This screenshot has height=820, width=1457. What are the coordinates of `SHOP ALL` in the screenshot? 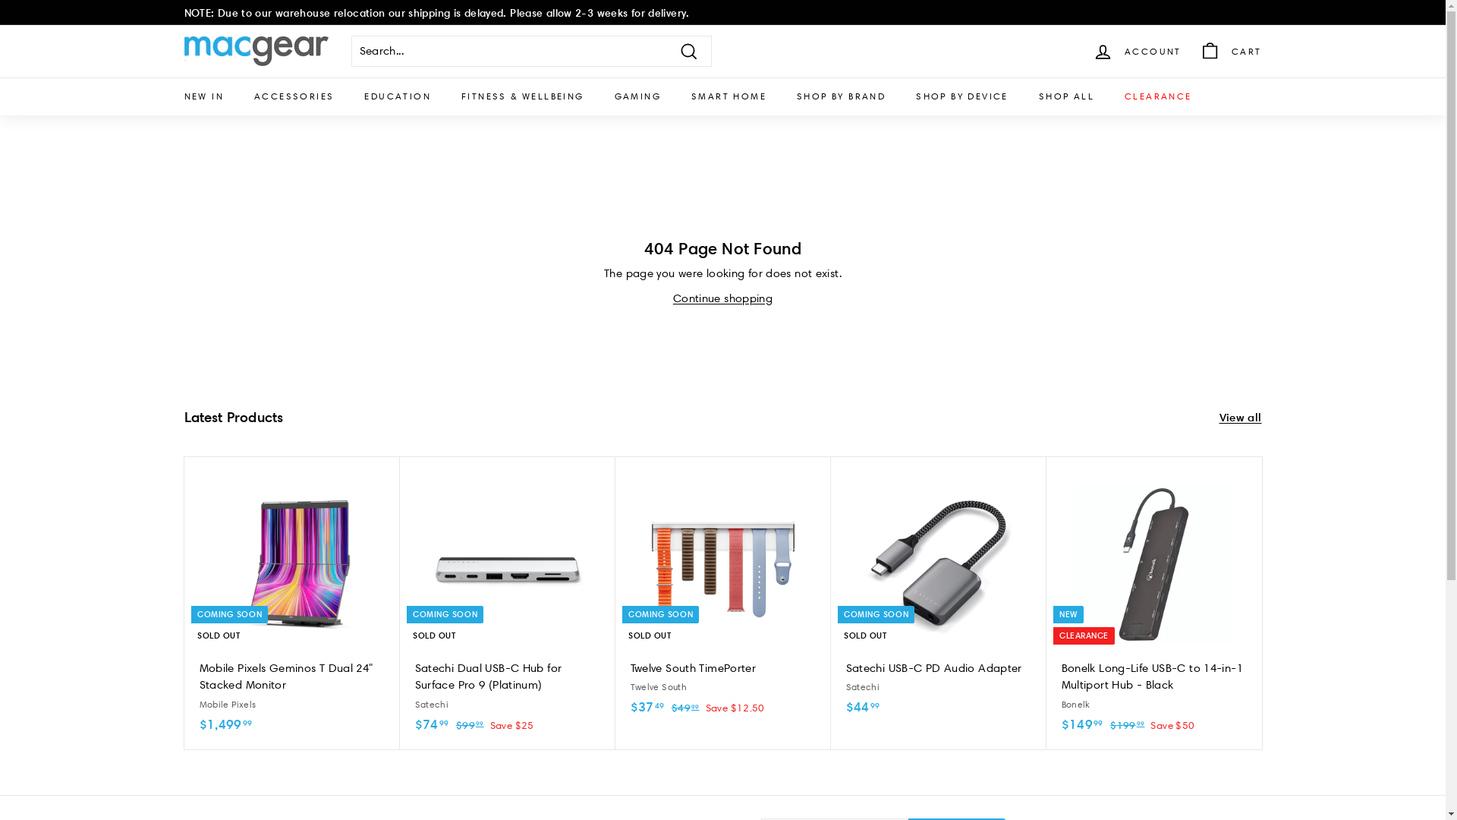 It's located at (1067, 96).